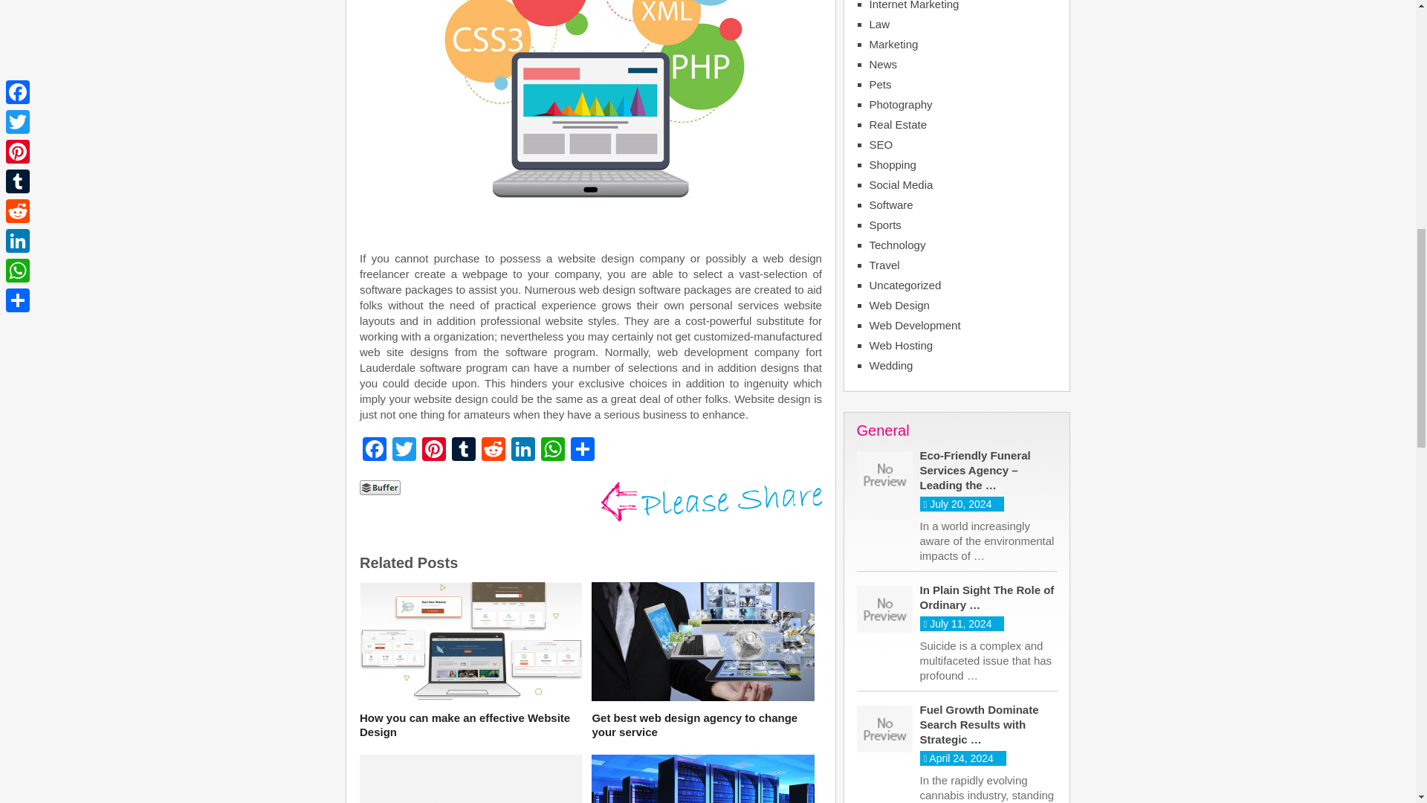 This screenshot has width=1427, height=803. Describe the element at coordinates (493, 451) in the screenshot. I see `Reddit` at that location.